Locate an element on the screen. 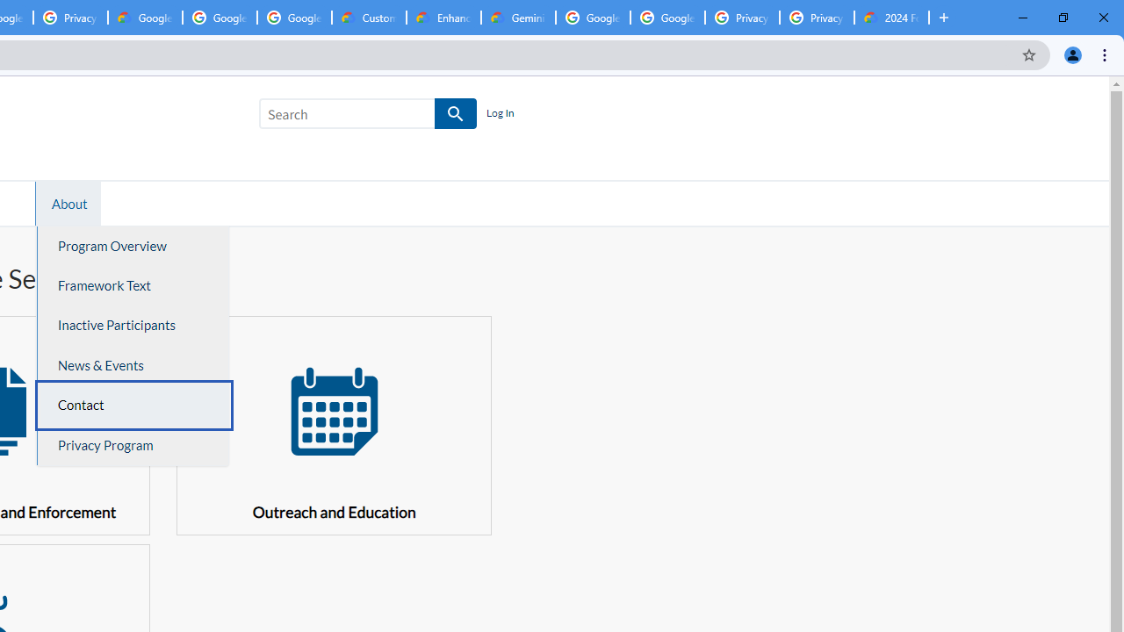  Gemini for Business and Developers | Google Cloud is located at coordinates (518, 18).